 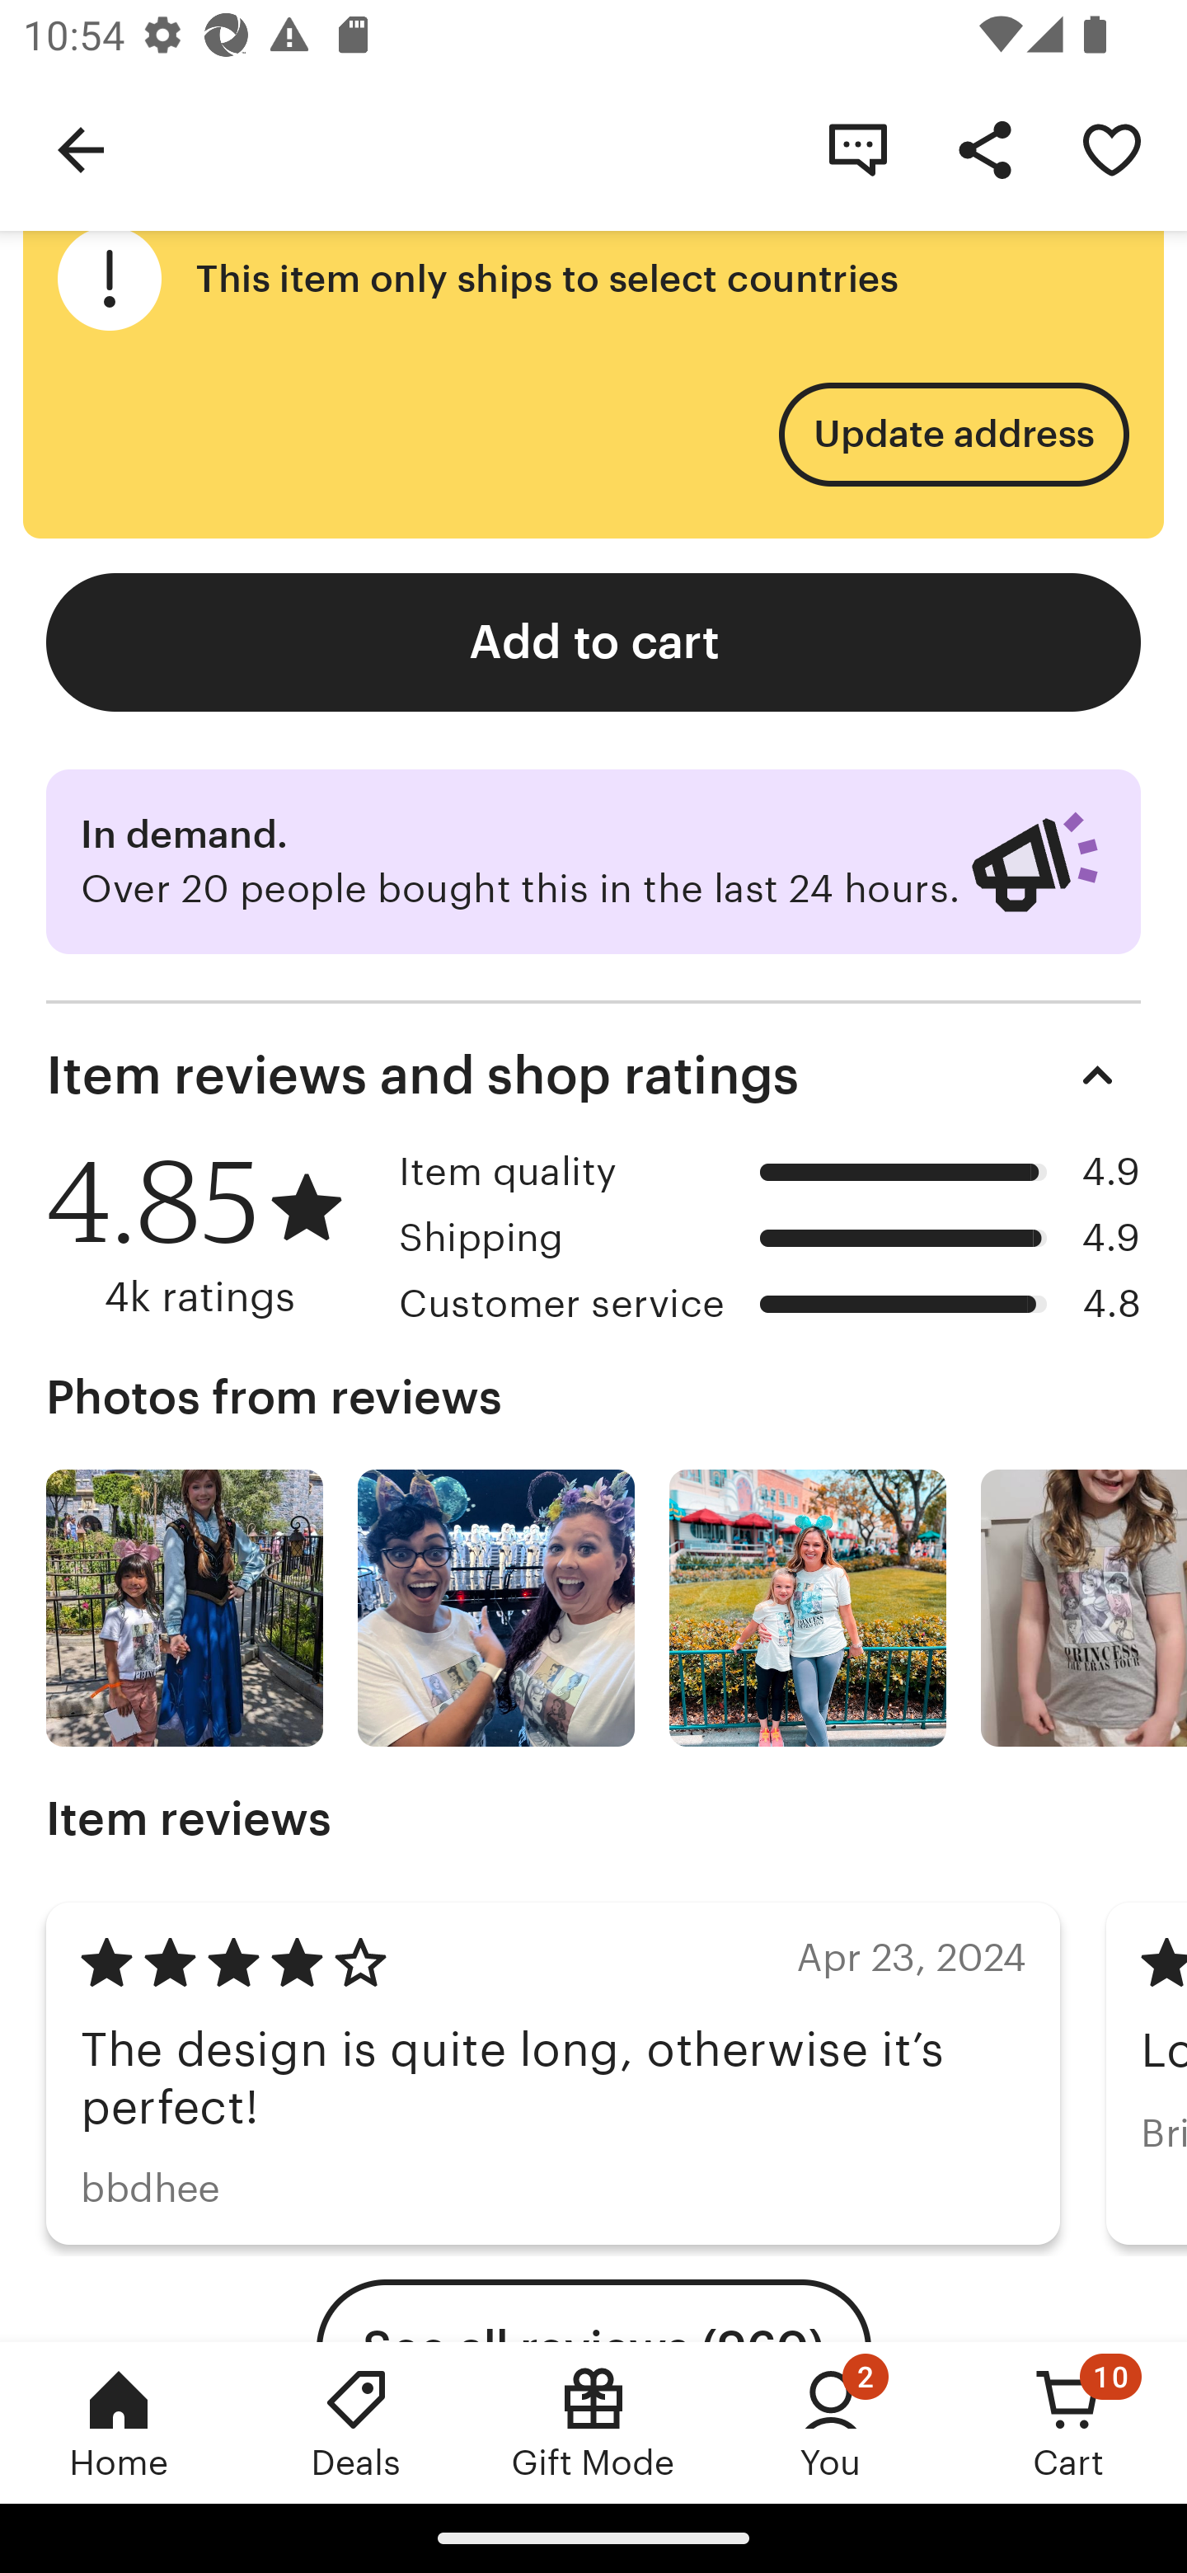 I want to click on Gift Mode, so click(x=593, y=2422).